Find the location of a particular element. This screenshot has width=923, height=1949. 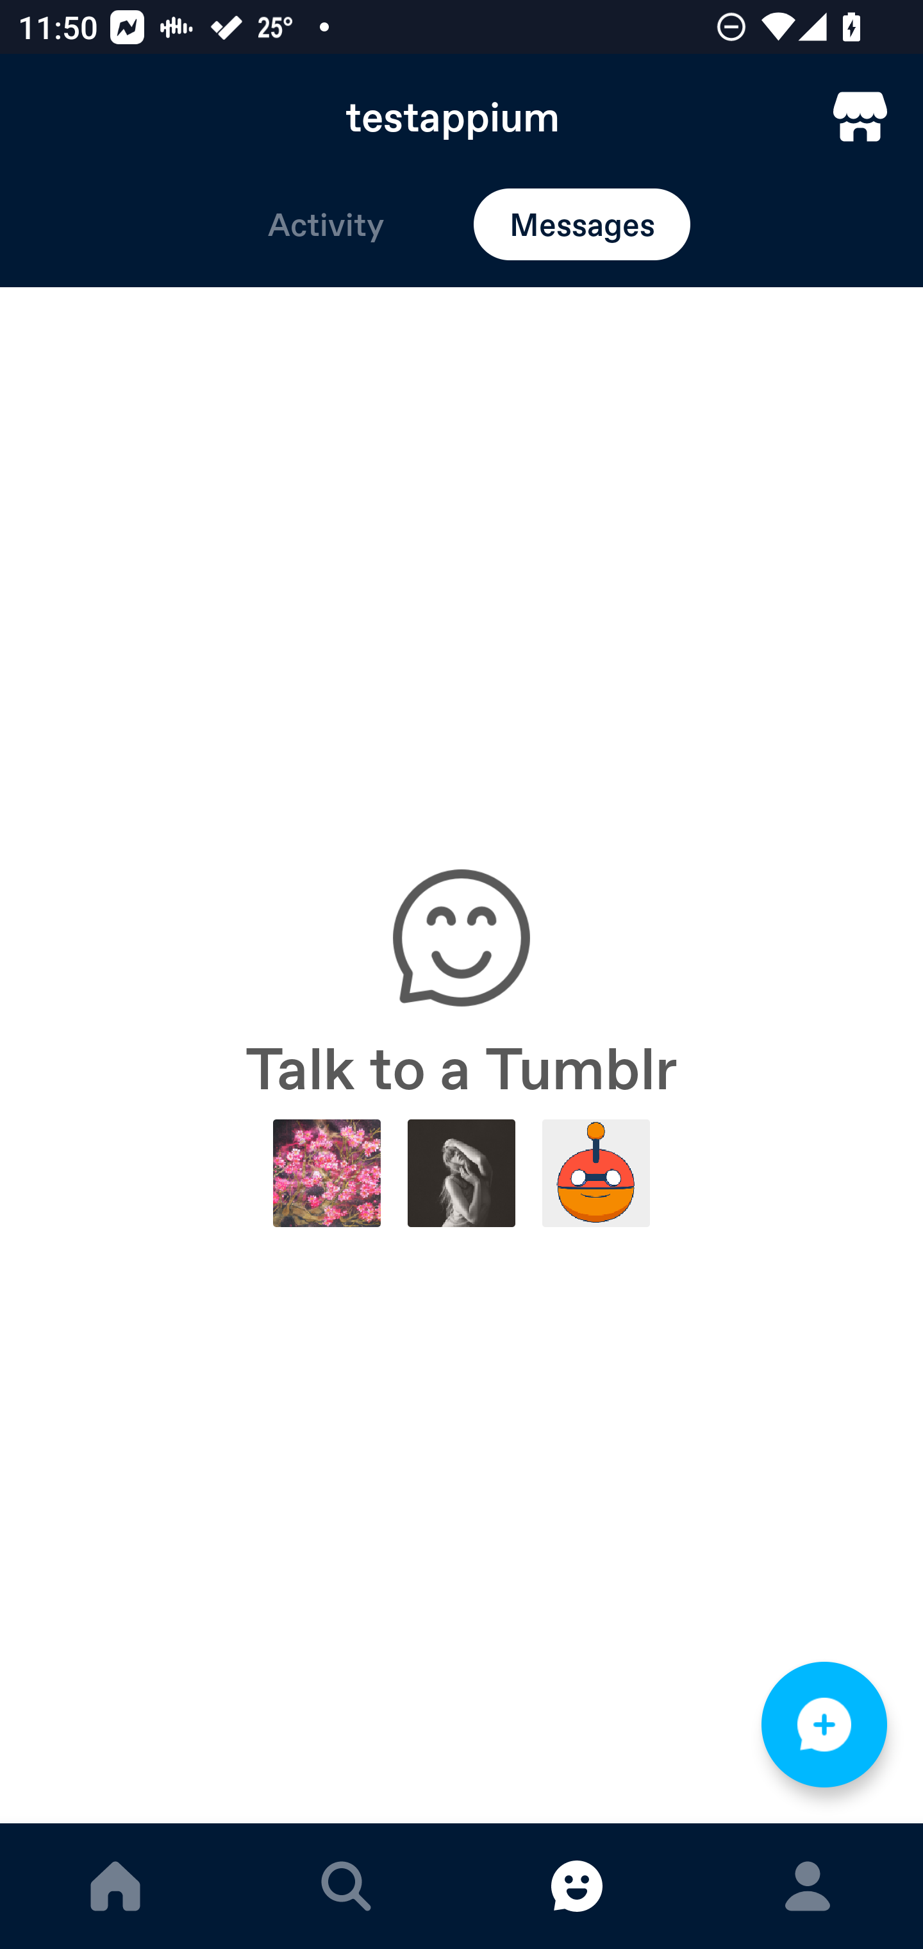

TumblrMart is located at coordinates (860, 117).